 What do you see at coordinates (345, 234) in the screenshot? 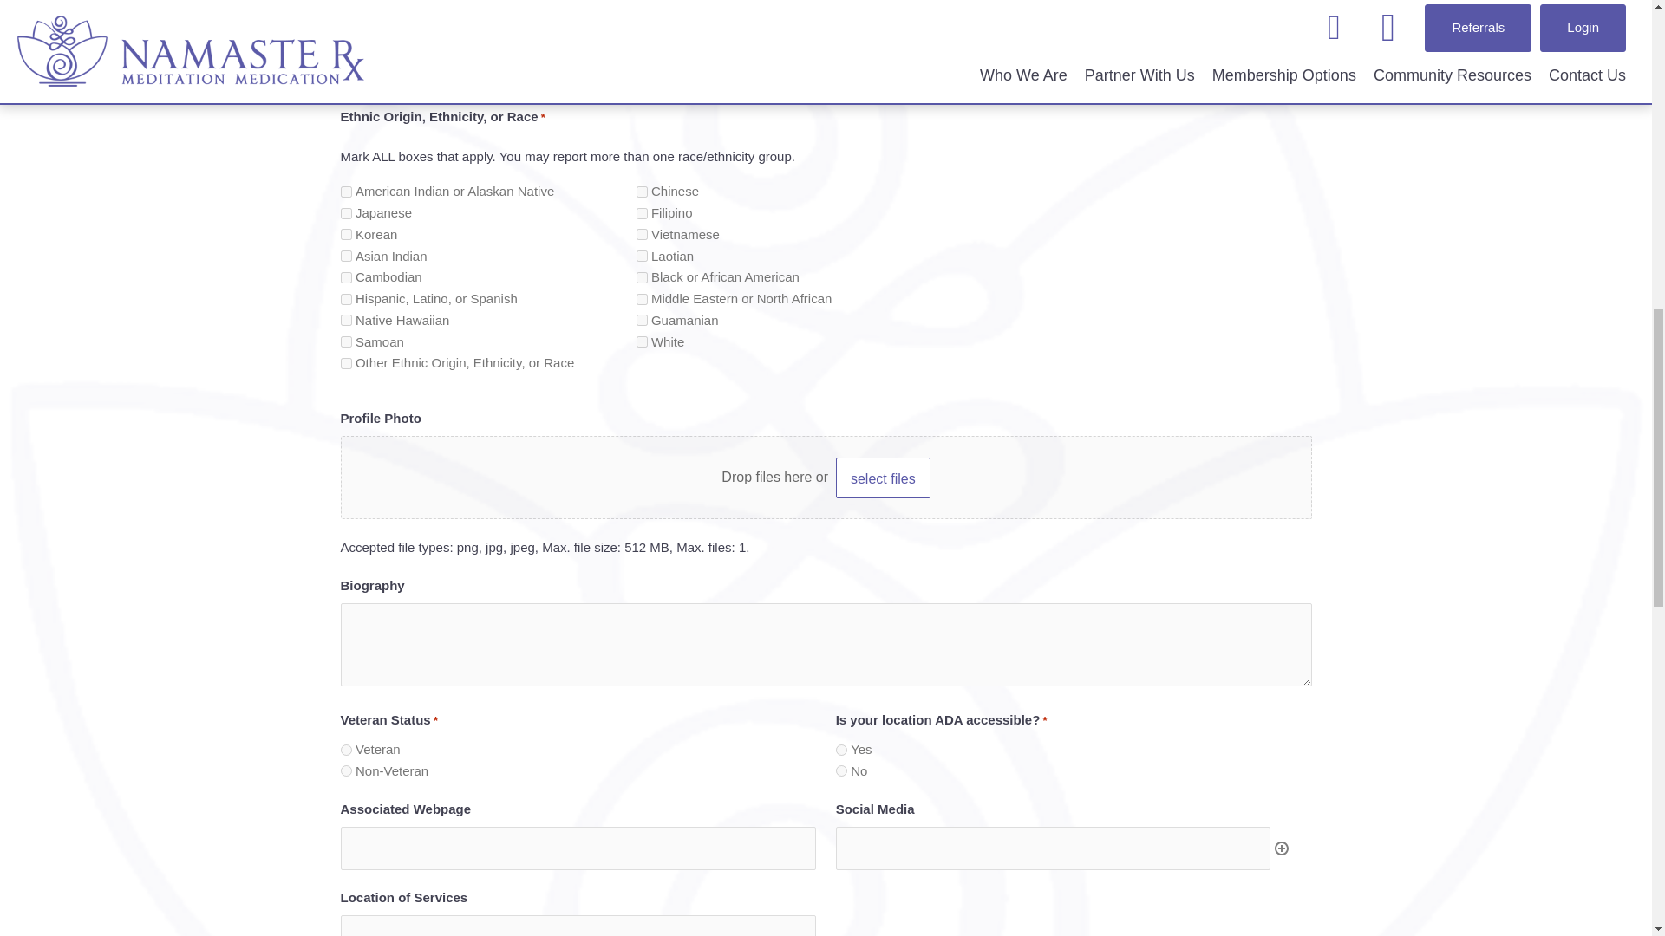
I see `Korean` at bounding box center [345, 234].